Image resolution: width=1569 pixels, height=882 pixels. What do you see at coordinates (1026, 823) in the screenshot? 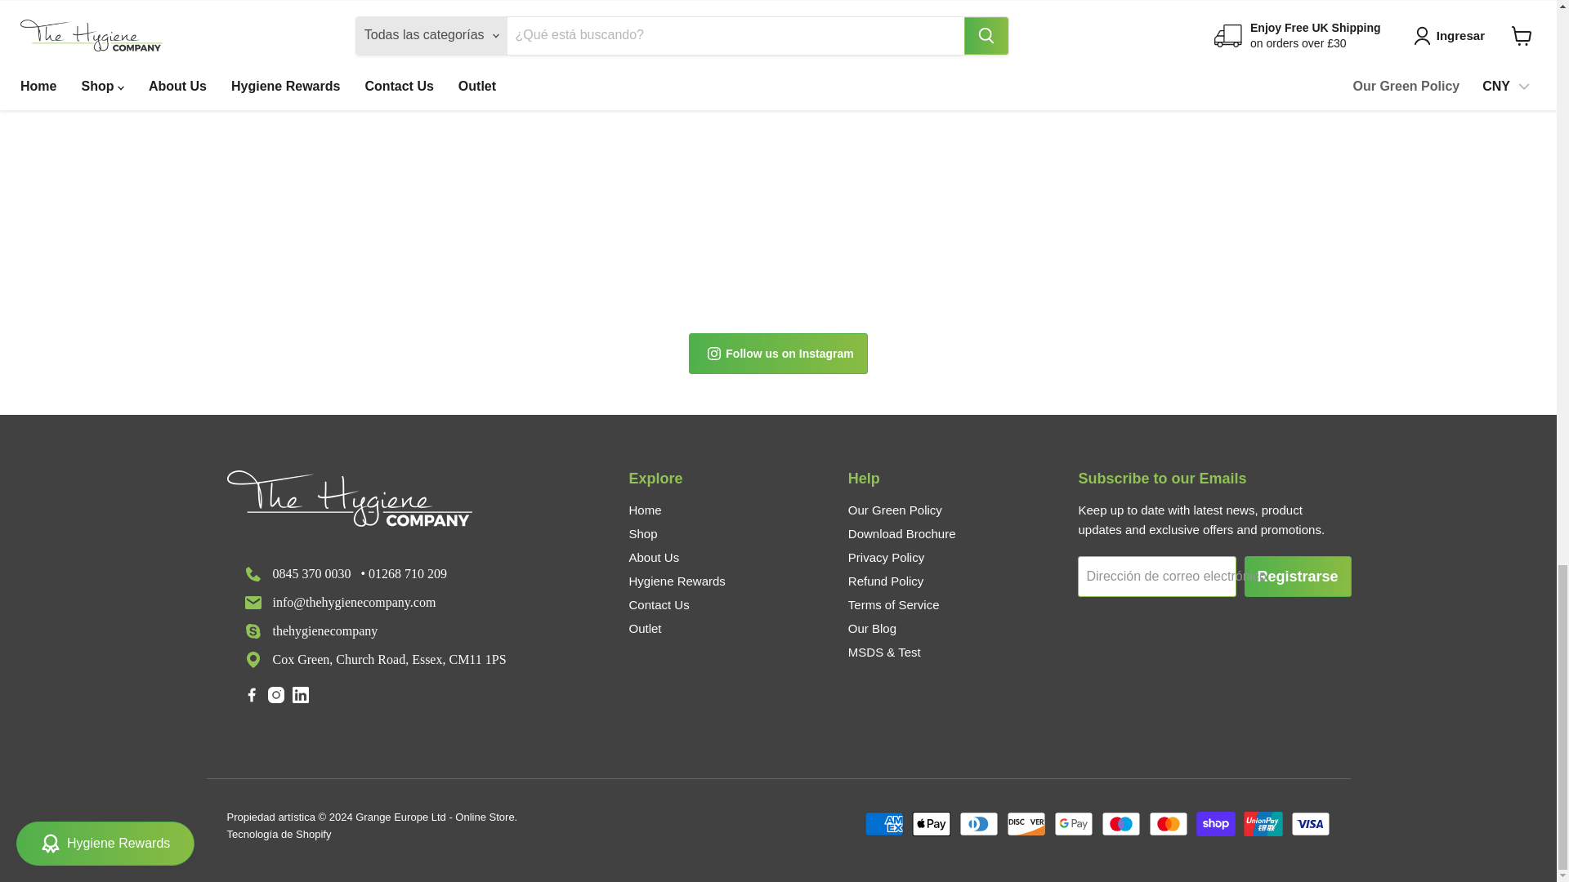
I see `Discover` at bounding box center [1026, 823].